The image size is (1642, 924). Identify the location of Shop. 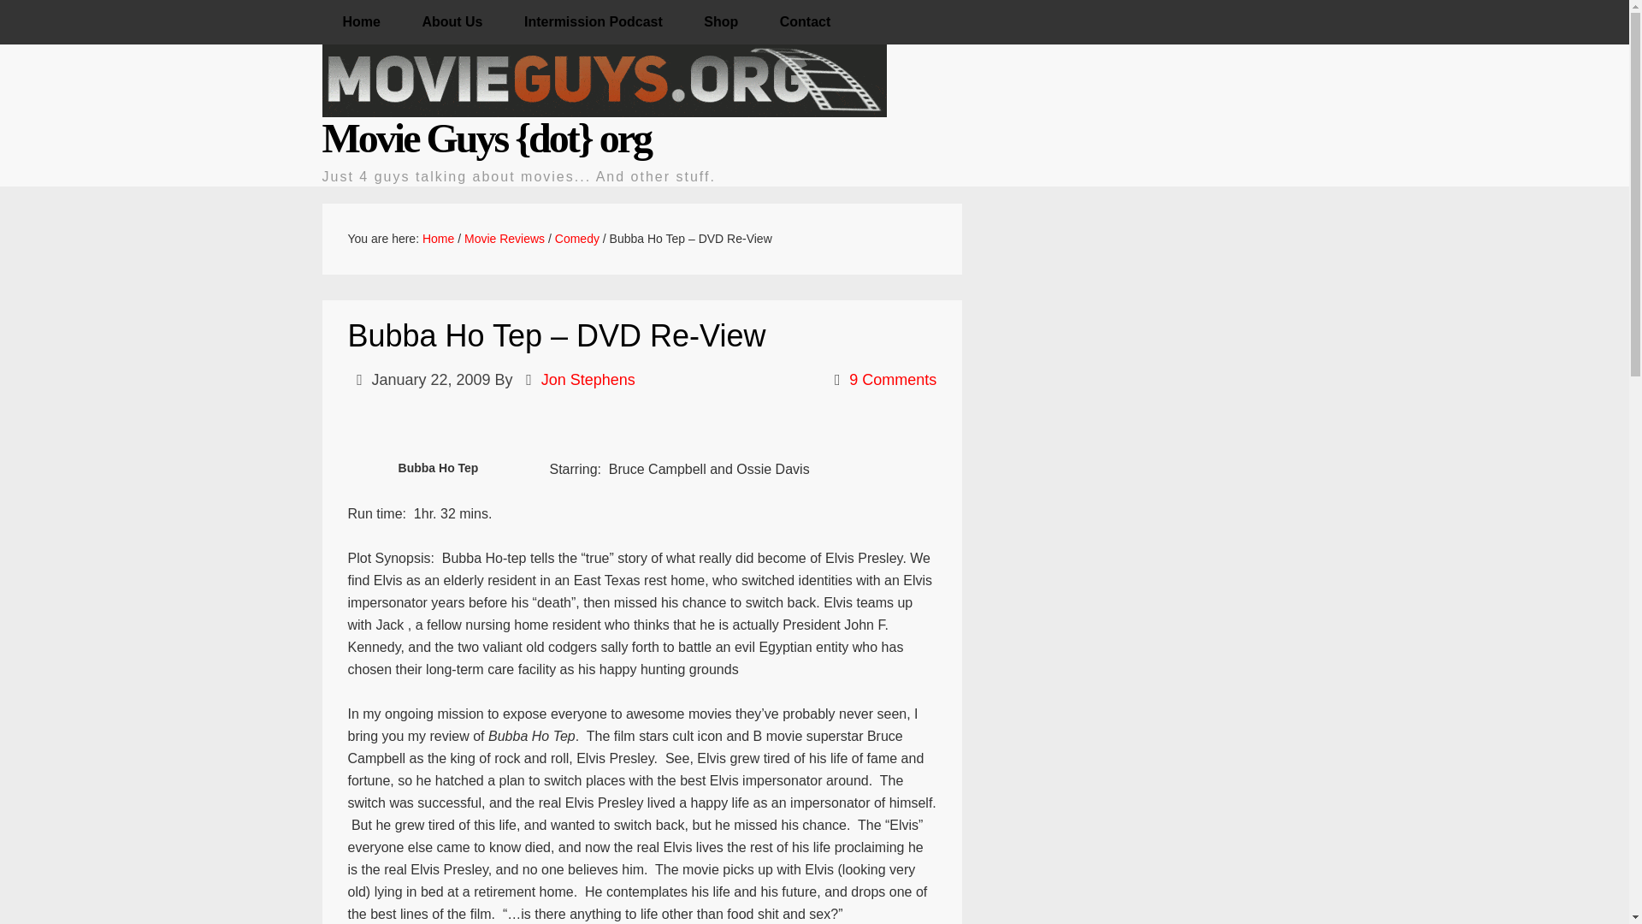
(720, 22).